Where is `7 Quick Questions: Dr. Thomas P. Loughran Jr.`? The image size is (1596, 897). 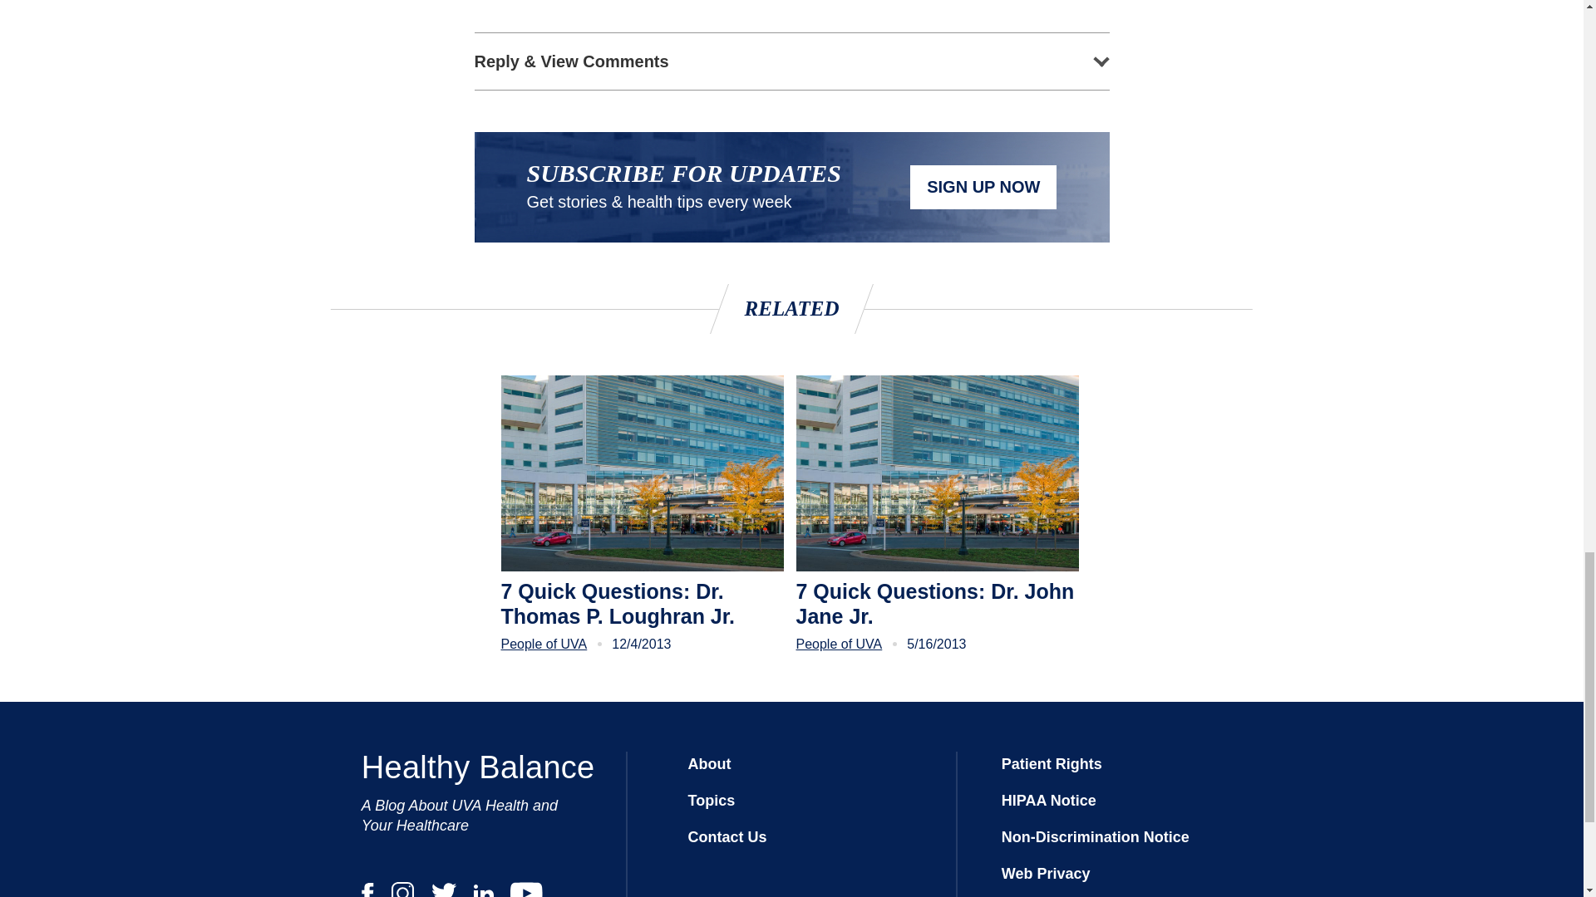 7 Quick Questions: Dr. Thomas P. Loughran Jr. is located at coordinates (642, 603).